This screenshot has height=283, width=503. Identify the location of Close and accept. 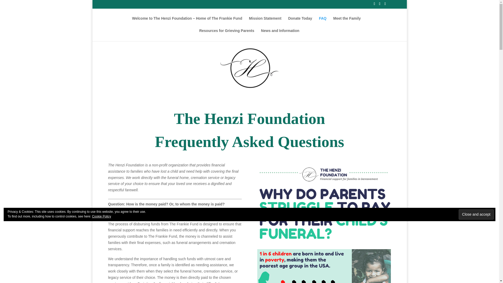
(476, 214).